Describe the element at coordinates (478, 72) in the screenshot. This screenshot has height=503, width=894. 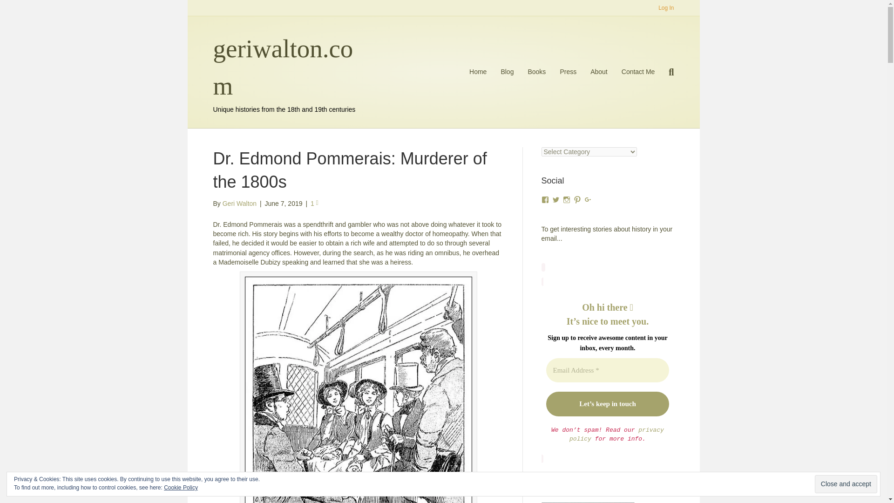
I see `Home` at that location.